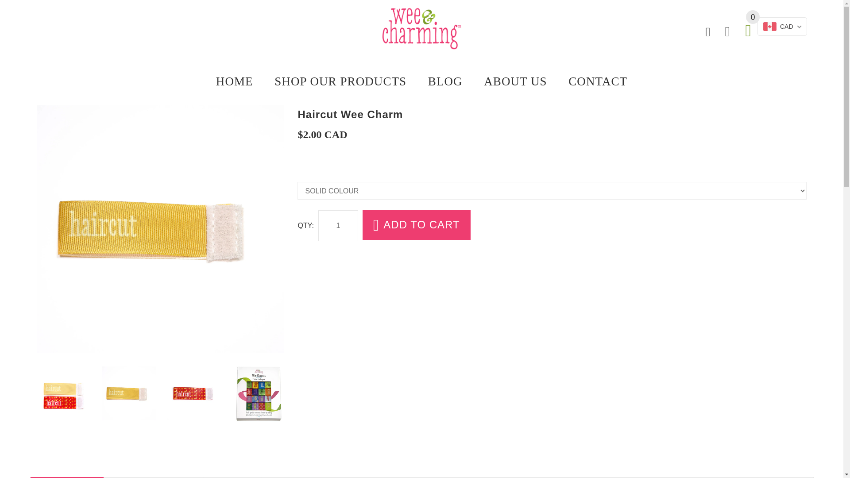 The height and width of the screenshot is (478, 850). Describe the element at coordinates (340, 81) in the screenshot. I see `SHOP OUR PRODUCTS` at that location.